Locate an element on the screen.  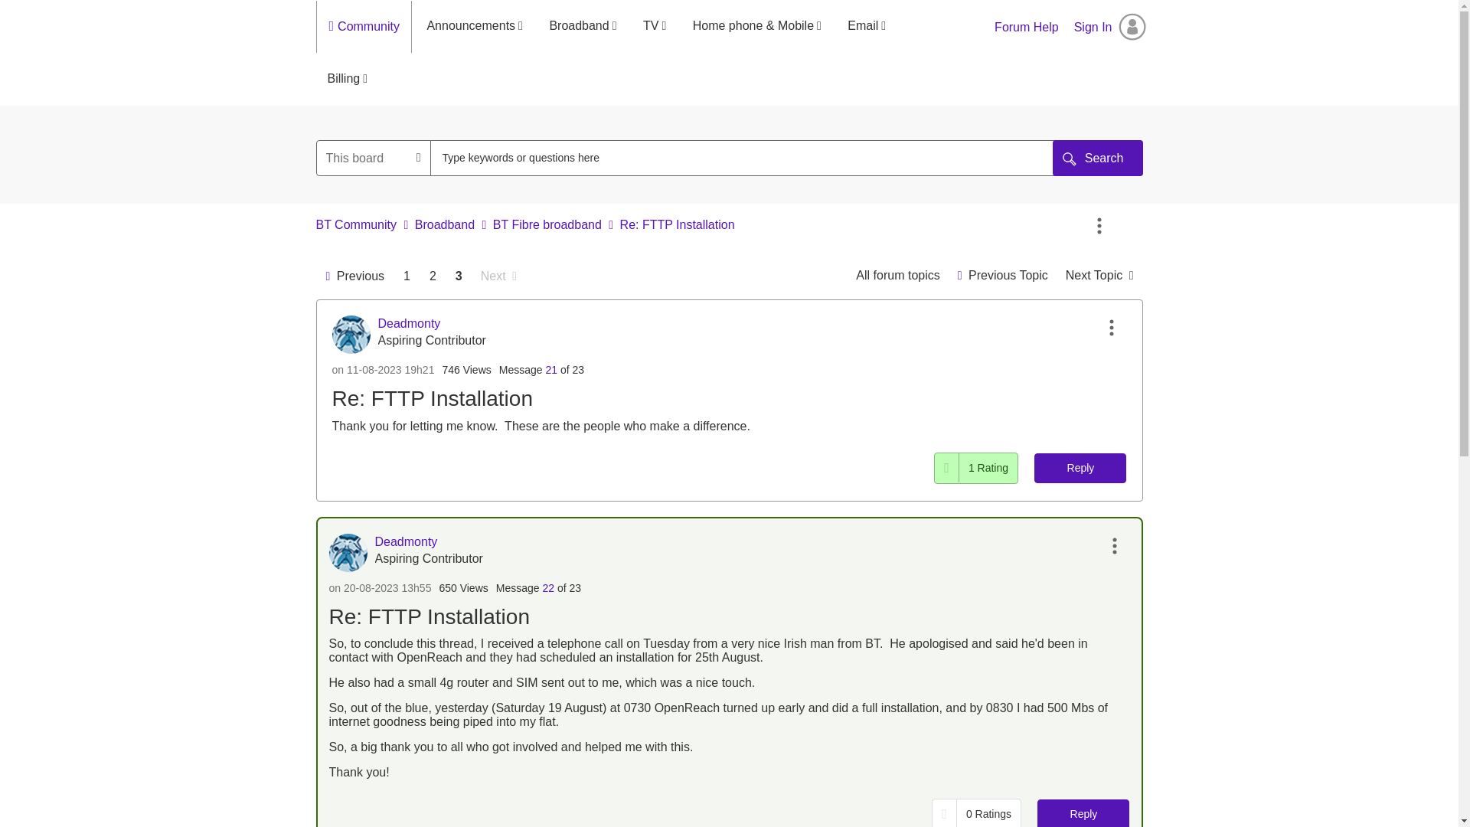
Search is located at coordinates (1098, 158).